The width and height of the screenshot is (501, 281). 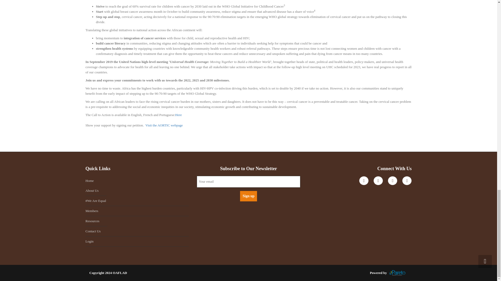 What do you see at coordinates (96, 190) in the screenshot?
I see `About Us` at bounding box center [96, 190].